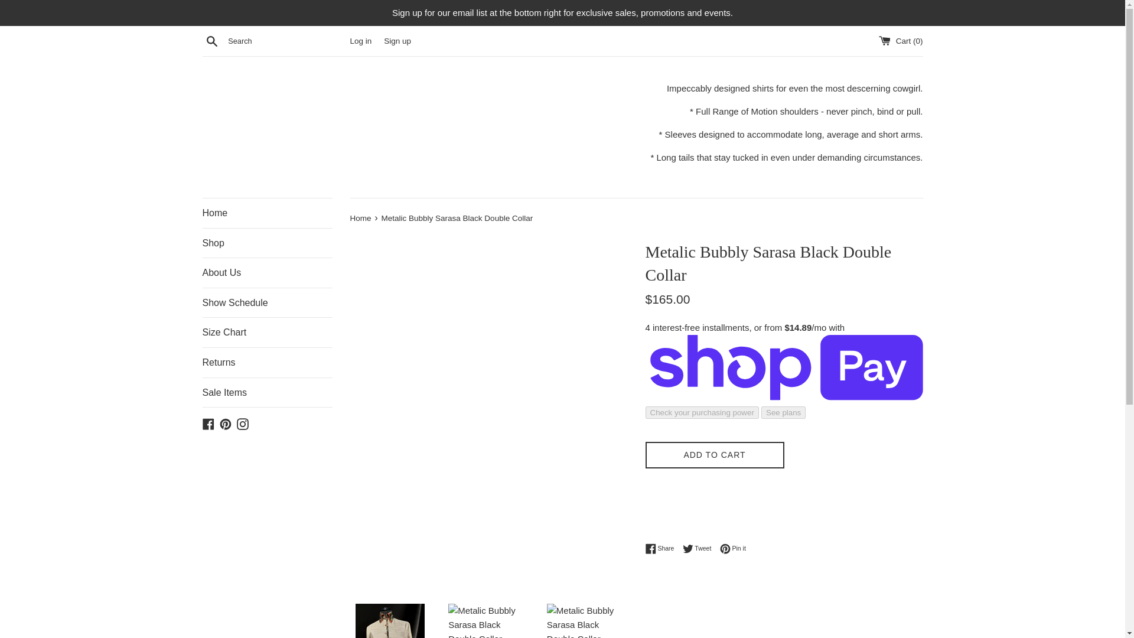 The image size is (1134, 638). What do you see at coordinates (397, 40) in the screenshot?
I see `Home` at bounding box center [397, 40].